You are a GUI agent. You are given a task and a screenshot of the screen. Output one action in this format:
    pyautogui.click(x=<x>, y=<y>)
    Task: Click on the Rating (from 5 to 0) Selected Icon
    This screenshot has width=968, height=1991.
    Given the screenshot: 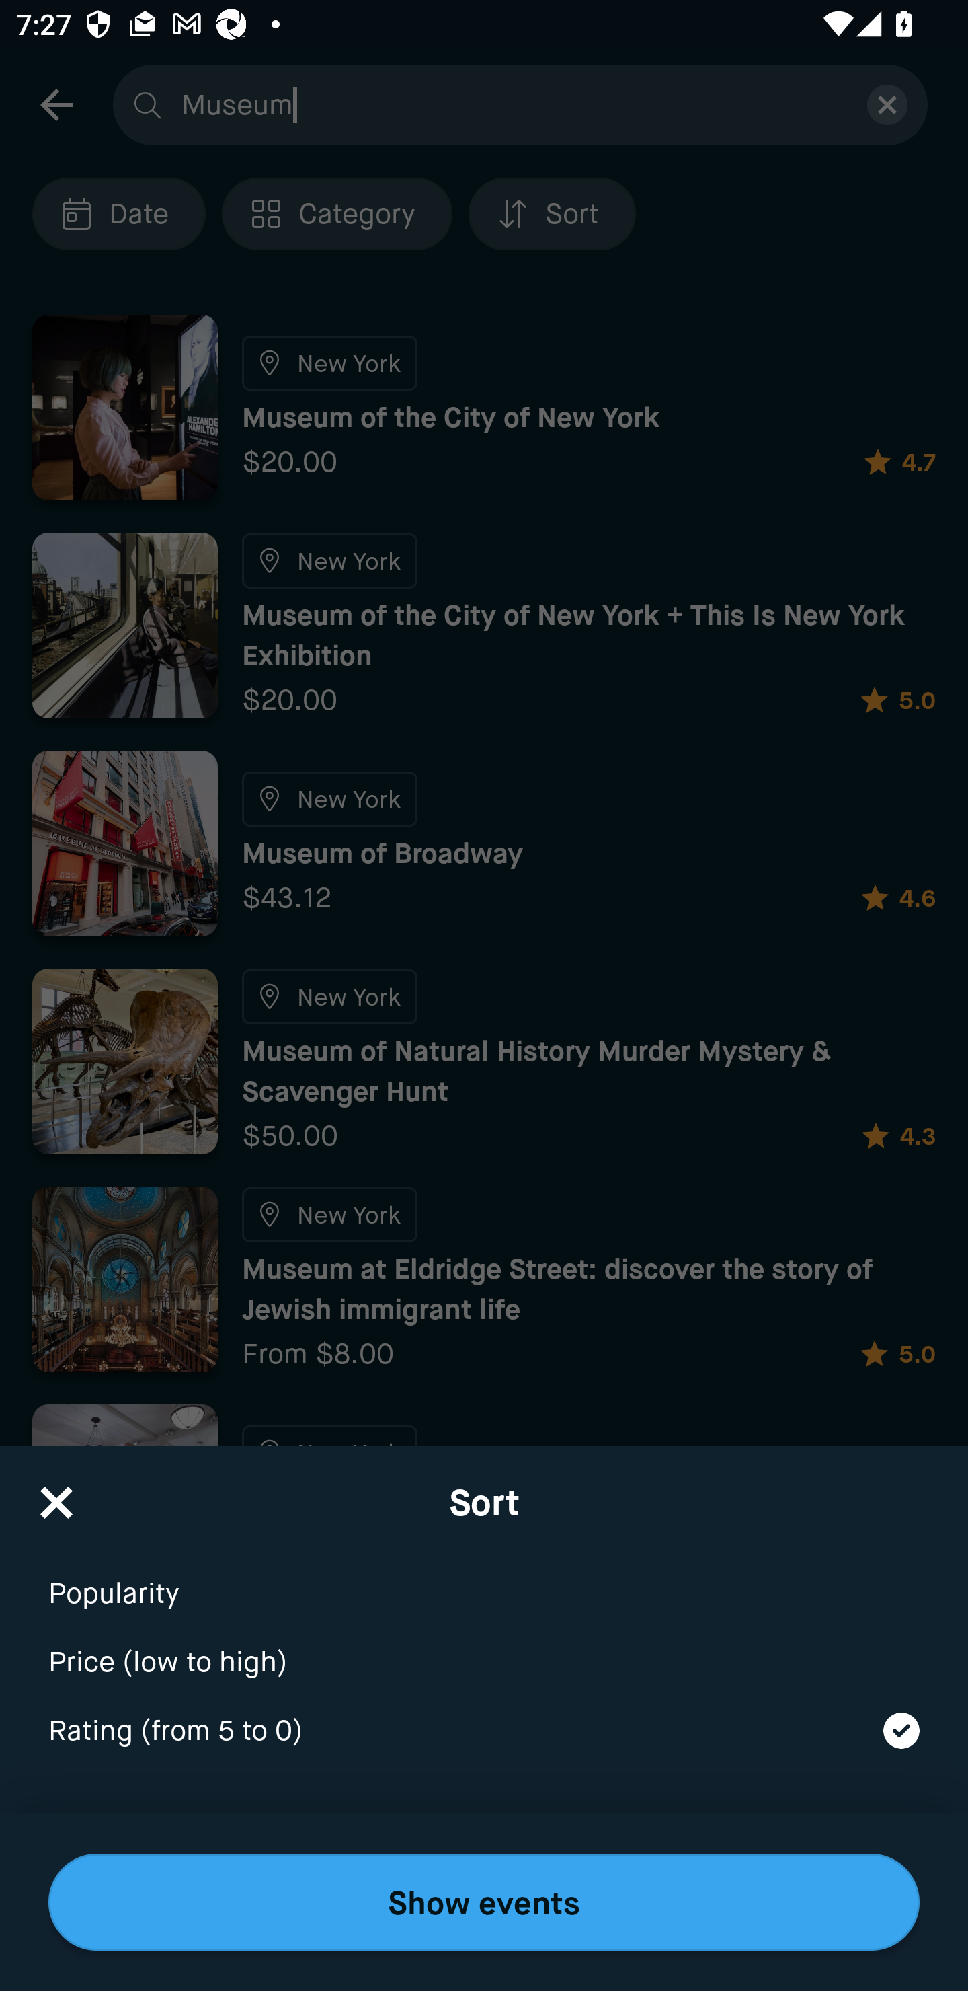 What is the action you would take?
    pyautogui.click(x=484, y=1731)
    